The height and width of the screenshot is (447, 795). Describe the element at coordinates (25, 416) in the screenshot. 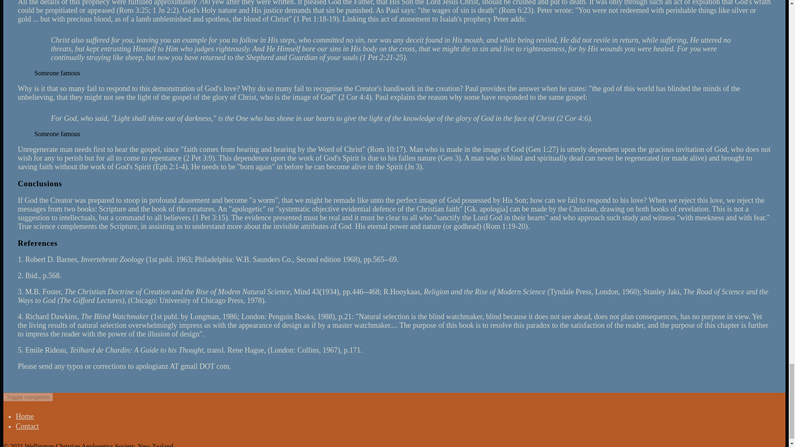

I see `Home` at that location.